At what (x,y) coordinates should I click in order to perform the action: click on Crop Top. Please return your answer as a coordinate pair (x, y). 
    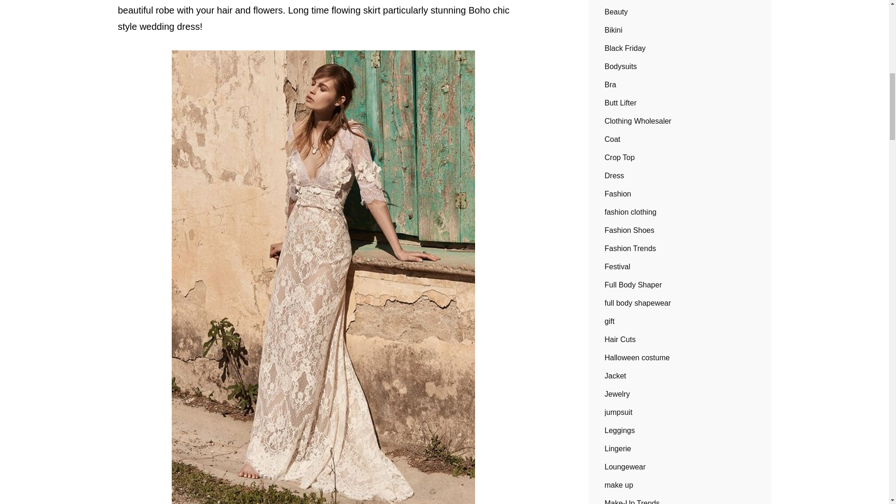
    Looking at the image, I should click on (620, 158).